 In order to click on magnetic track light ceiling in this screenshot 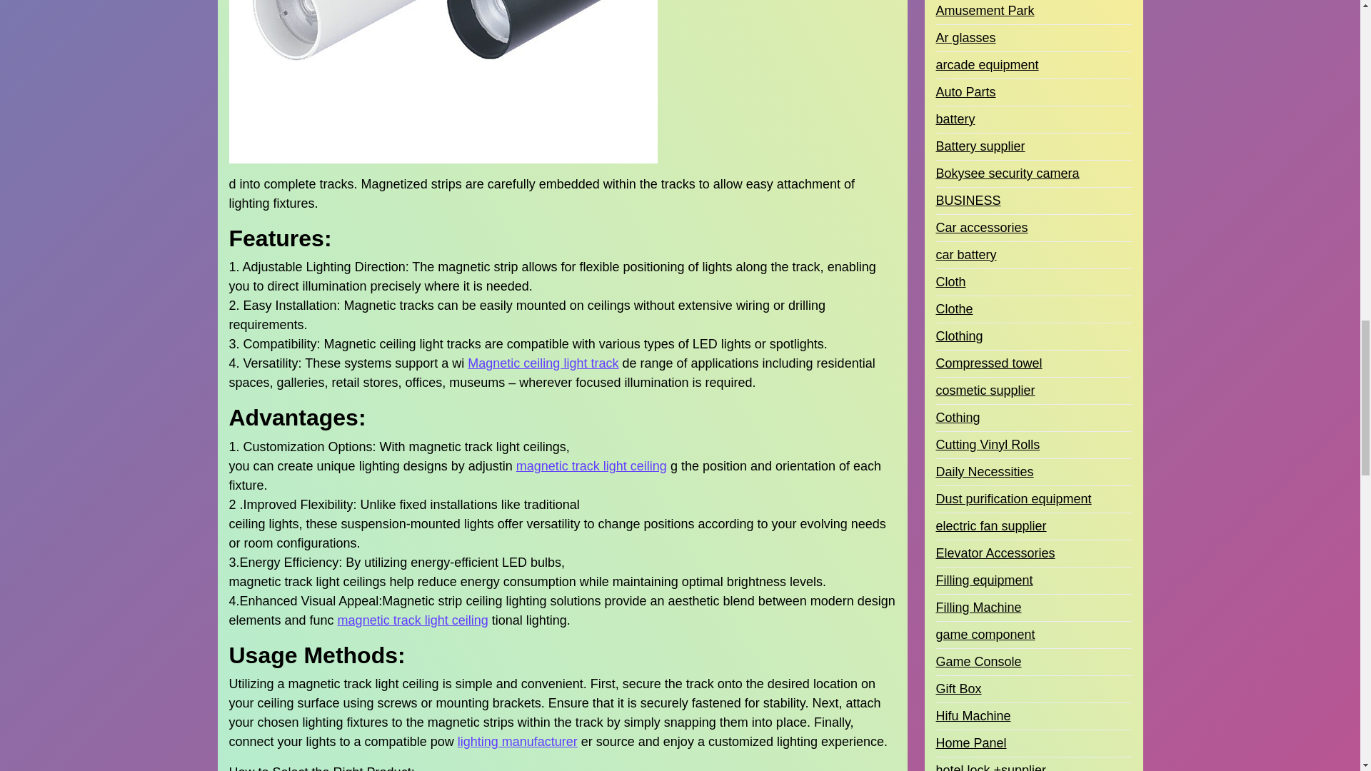, I will do `click(413, 621)`.